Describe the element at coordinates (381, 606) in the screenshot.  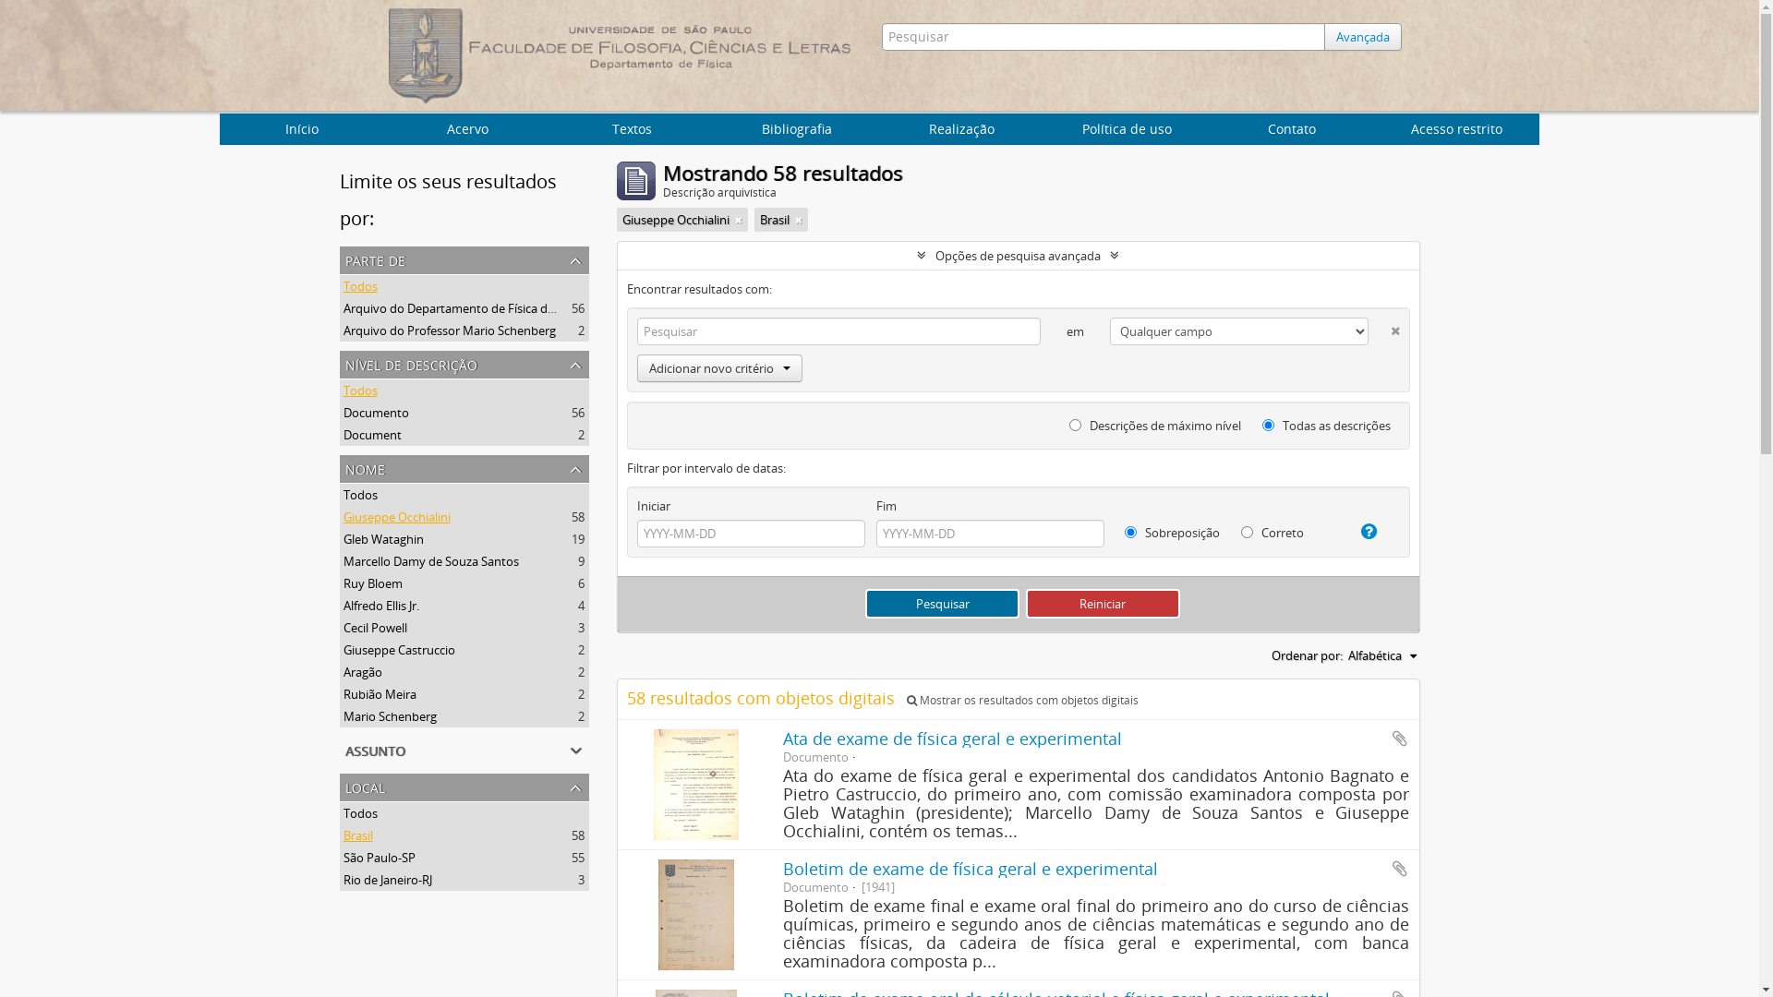
I see `Alfredo Ellis Jr.` at that location.